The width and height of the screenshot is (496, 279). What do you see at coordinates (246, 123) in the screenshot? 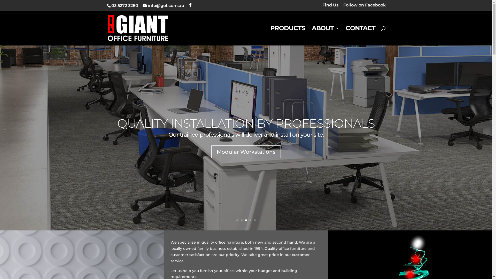
I see `QUALITY INSTALLATION BY PROFESSIONALS` at bounding box center [246, 123].